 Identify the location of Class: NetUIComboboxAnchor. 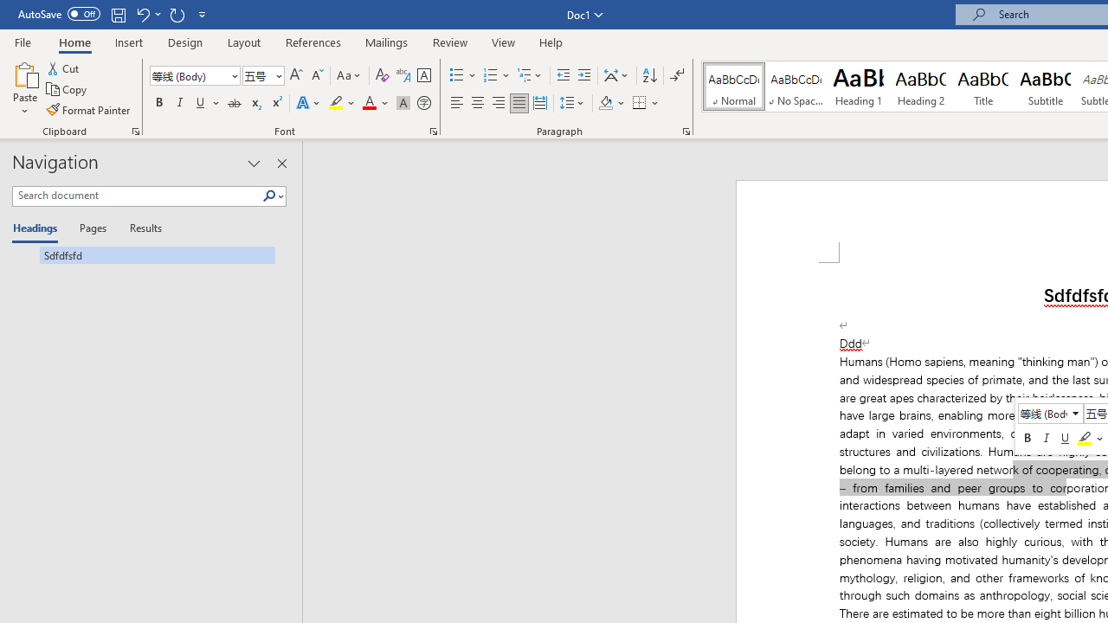
(1051, 414).